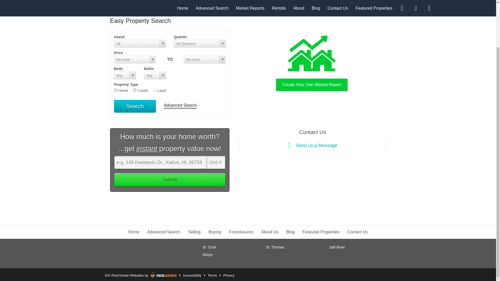 The image size is (500, 281). What do you see at coordinates (141, 274) in the screenshot?
I see `IDX Real Estate Websites by` at bounding box center [141, 274].